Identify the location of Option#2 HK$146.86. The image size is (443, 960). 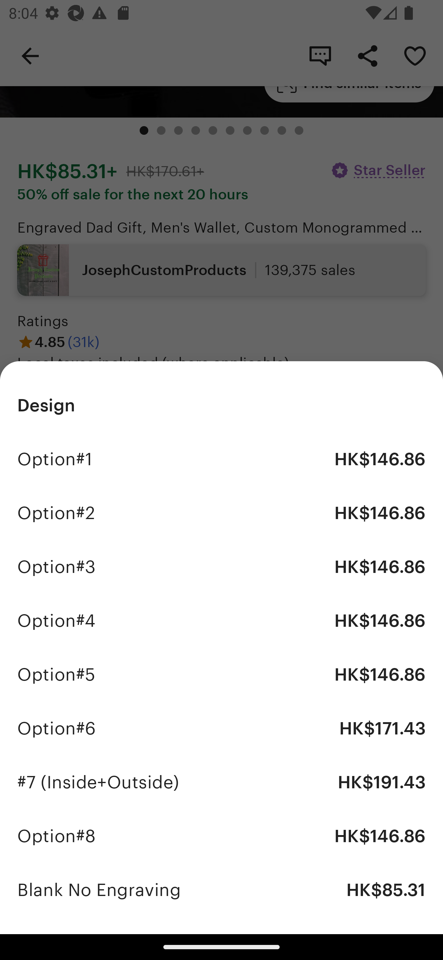
(221, 513).